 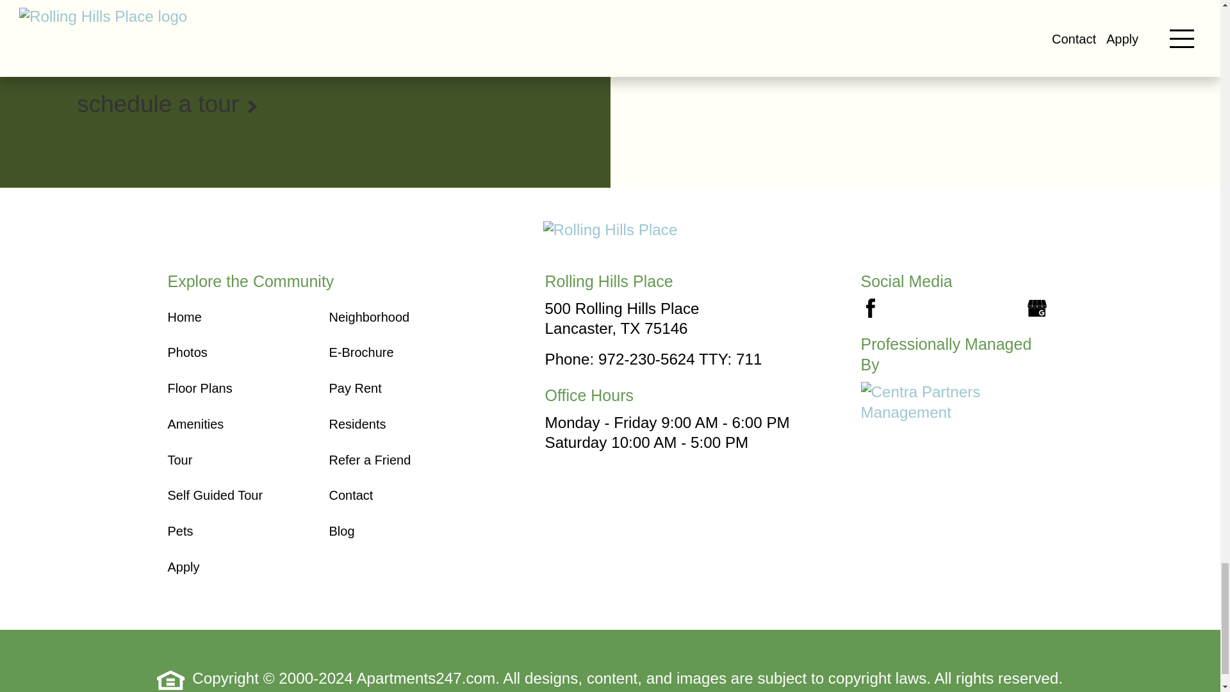 What do you see at coordinates (925, 402) in the screenshot?
I see `Centra Partners Management` at bounding box center [925, 402].